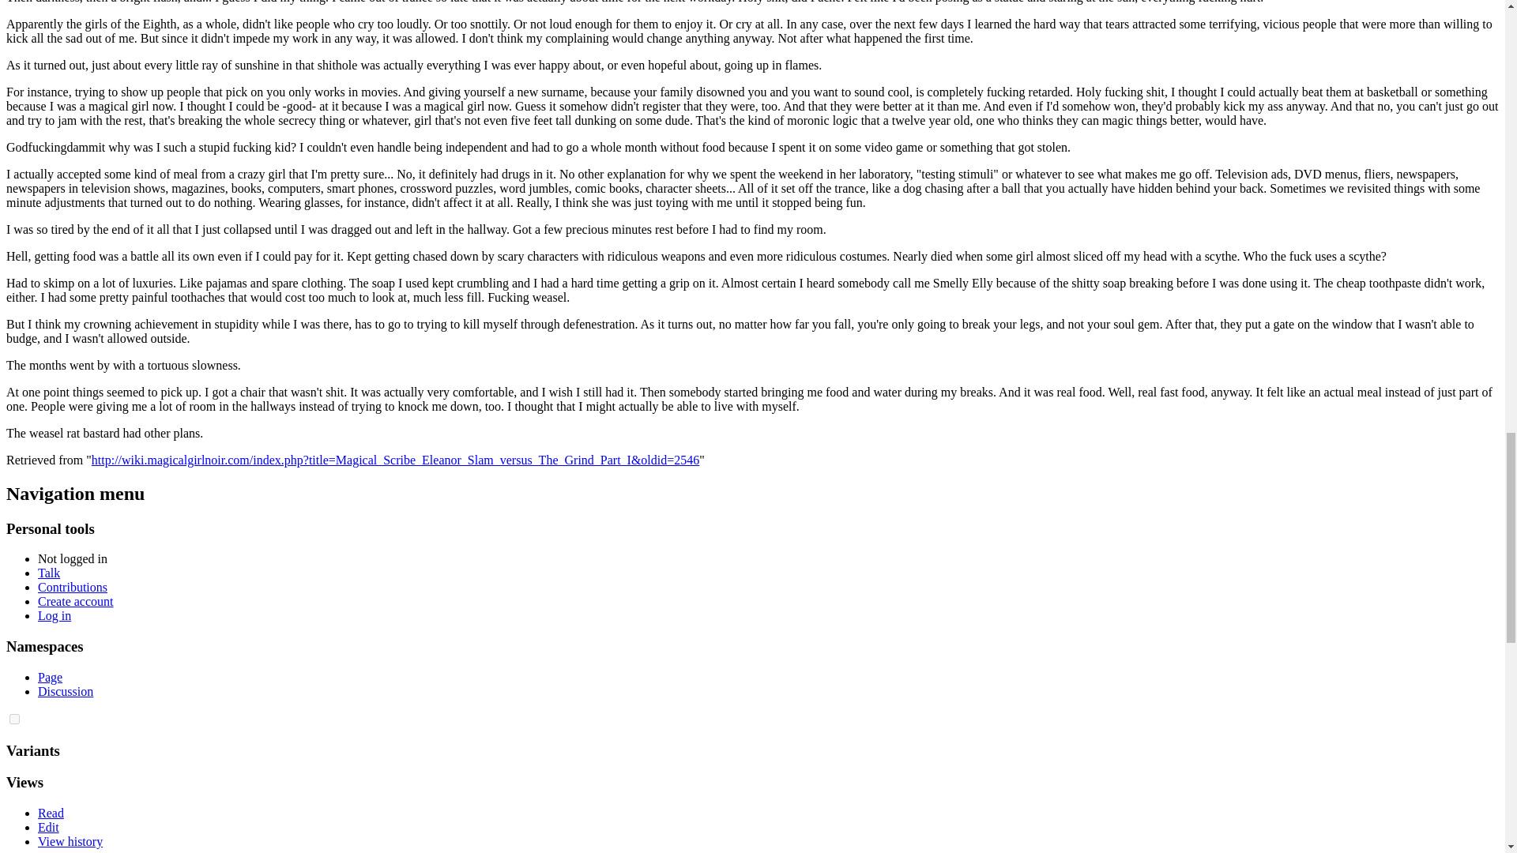 The height and width of the screenshot is (853, 1517). Describe the element at coordinates (73, 587) in the screenshot. I see `Contributions` at that location.